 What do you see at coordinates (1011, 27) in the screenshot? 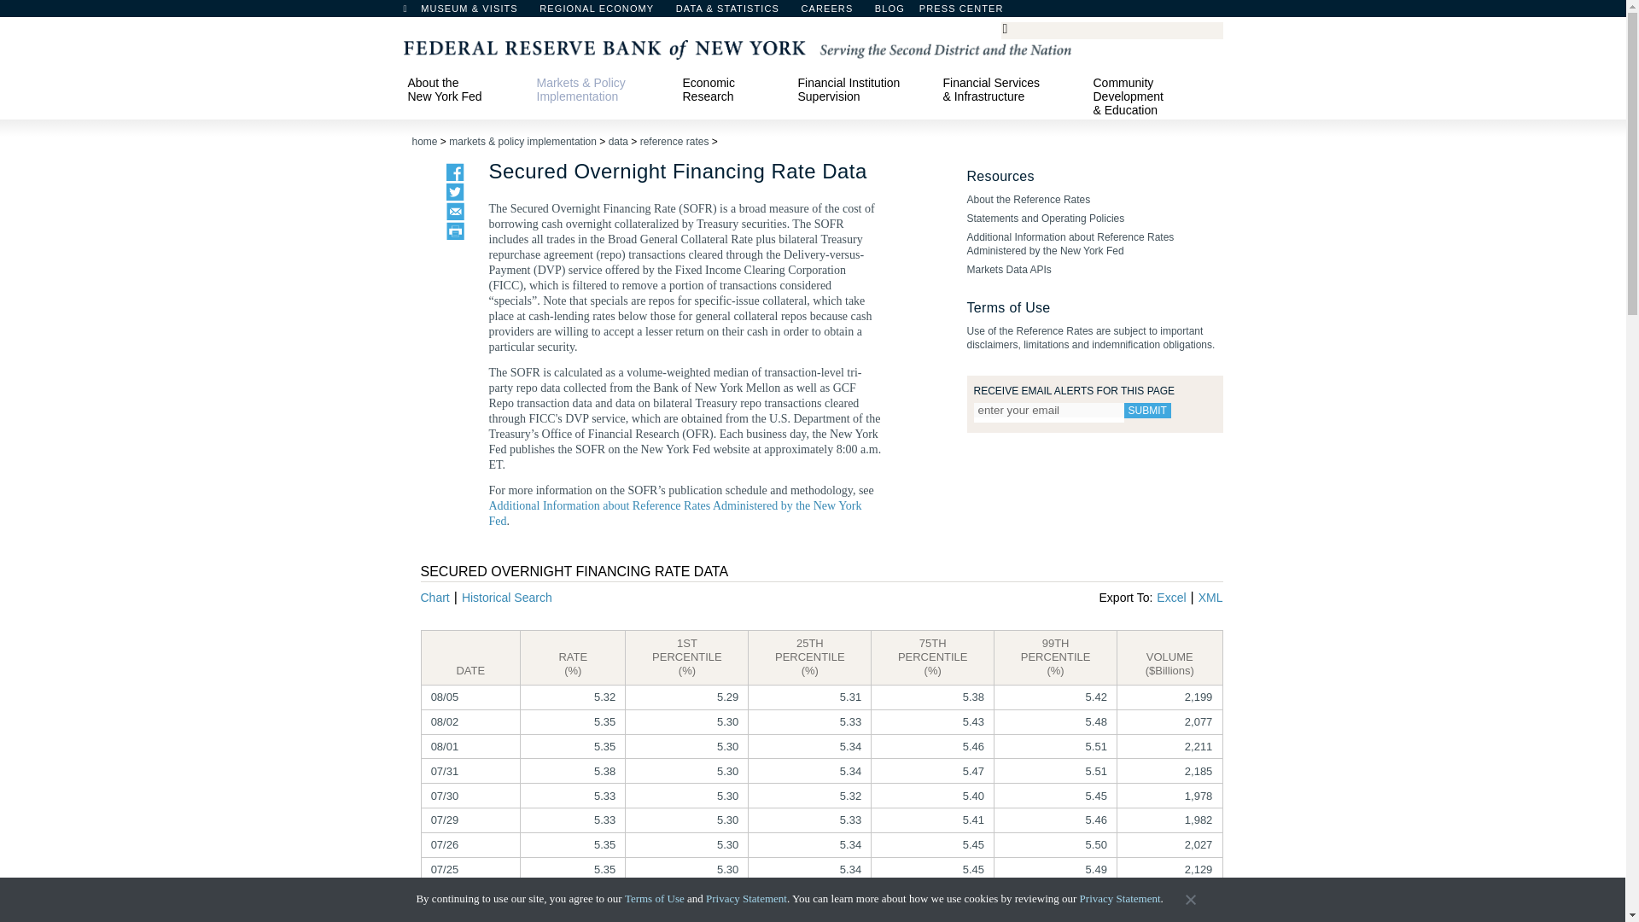
I see `Search Button` at bounding box center [1011, 27].